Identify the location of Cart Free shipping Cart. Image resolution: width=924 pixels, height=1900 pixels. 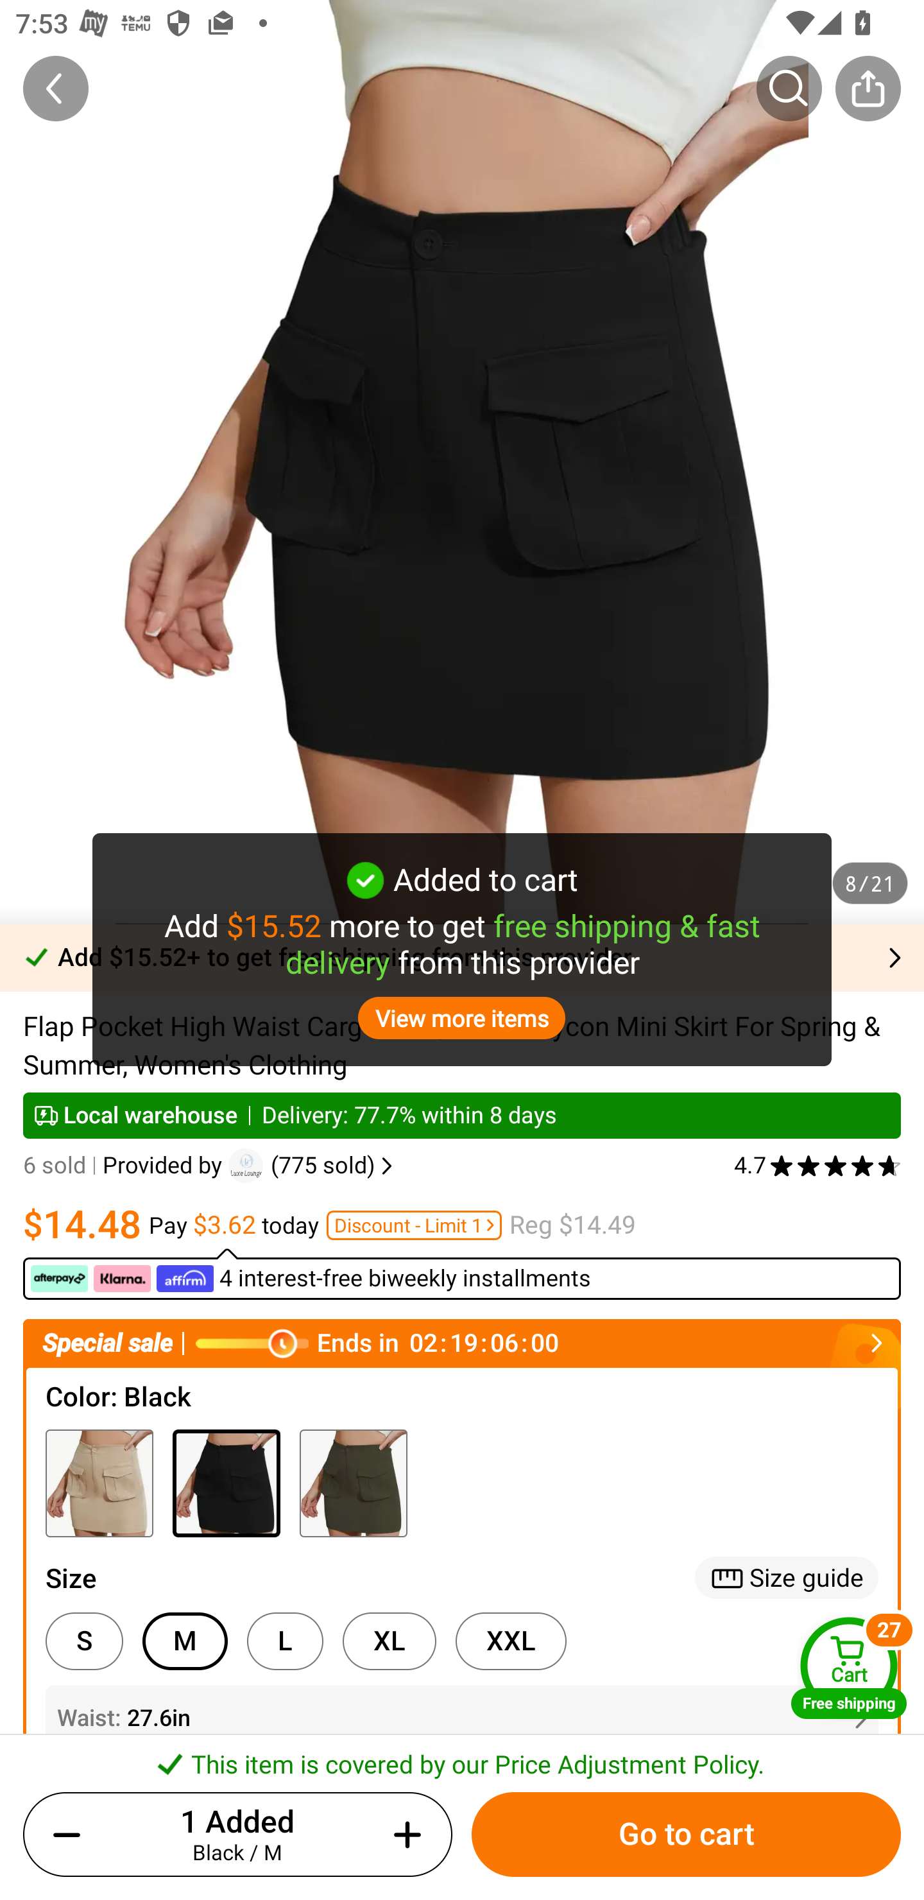
(849, 1667).